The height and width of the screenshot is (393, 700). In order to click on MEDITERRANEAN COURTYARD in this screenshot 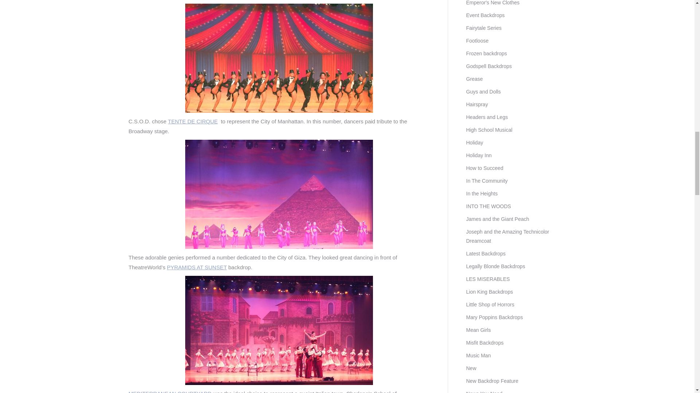, I will do `click(170, 392)`.